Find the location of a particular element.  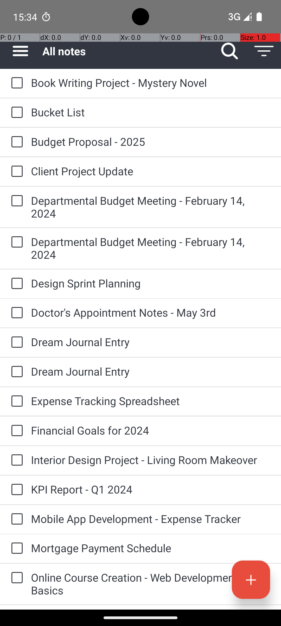

to-do: Departmental Budget Meeting - February 14, 2024 is located at coordinates (16, 201).